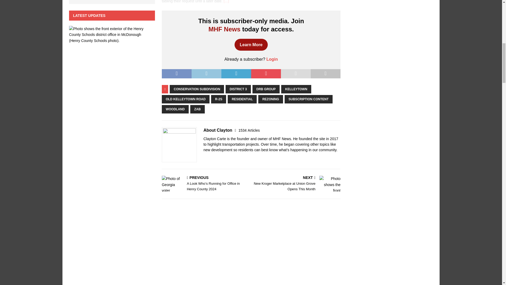  What do you see at coordinates (251, 45) in the screenshot?
I see `Learn More` at bounding box center [251, 45].